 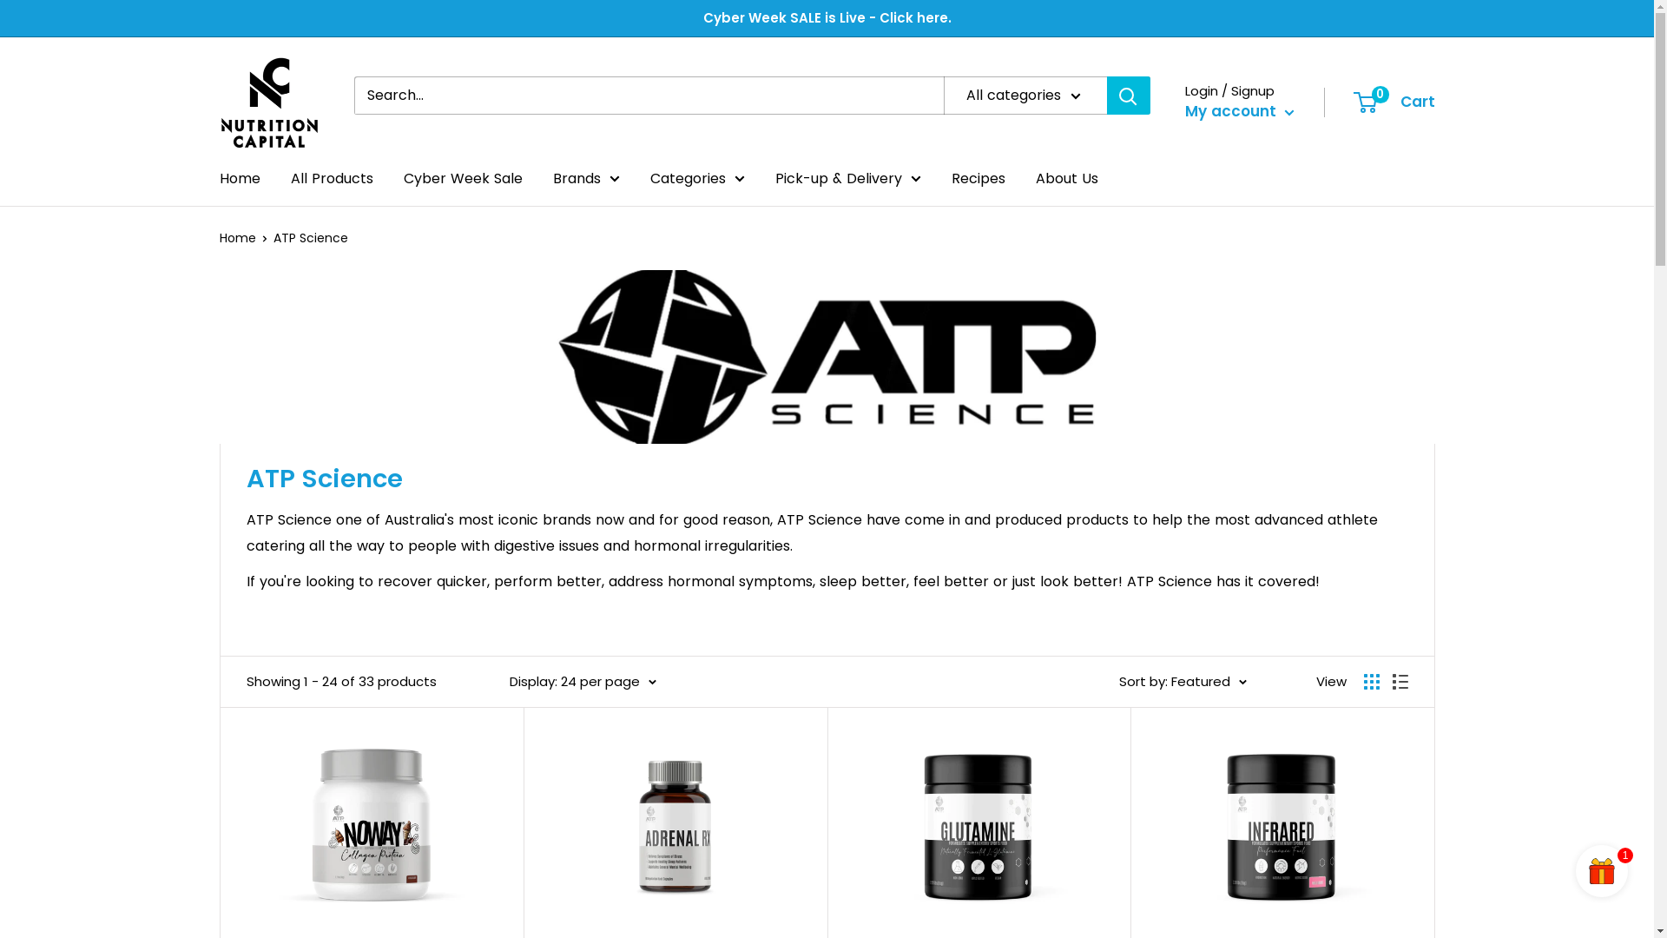 I want to click on Cyber Week Sale, so click(x=462, y=179).